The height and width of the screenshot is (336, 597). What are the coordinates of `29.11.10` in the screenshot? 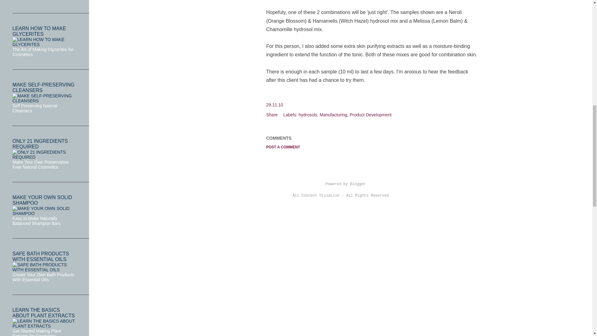 It's located at (275, 105).